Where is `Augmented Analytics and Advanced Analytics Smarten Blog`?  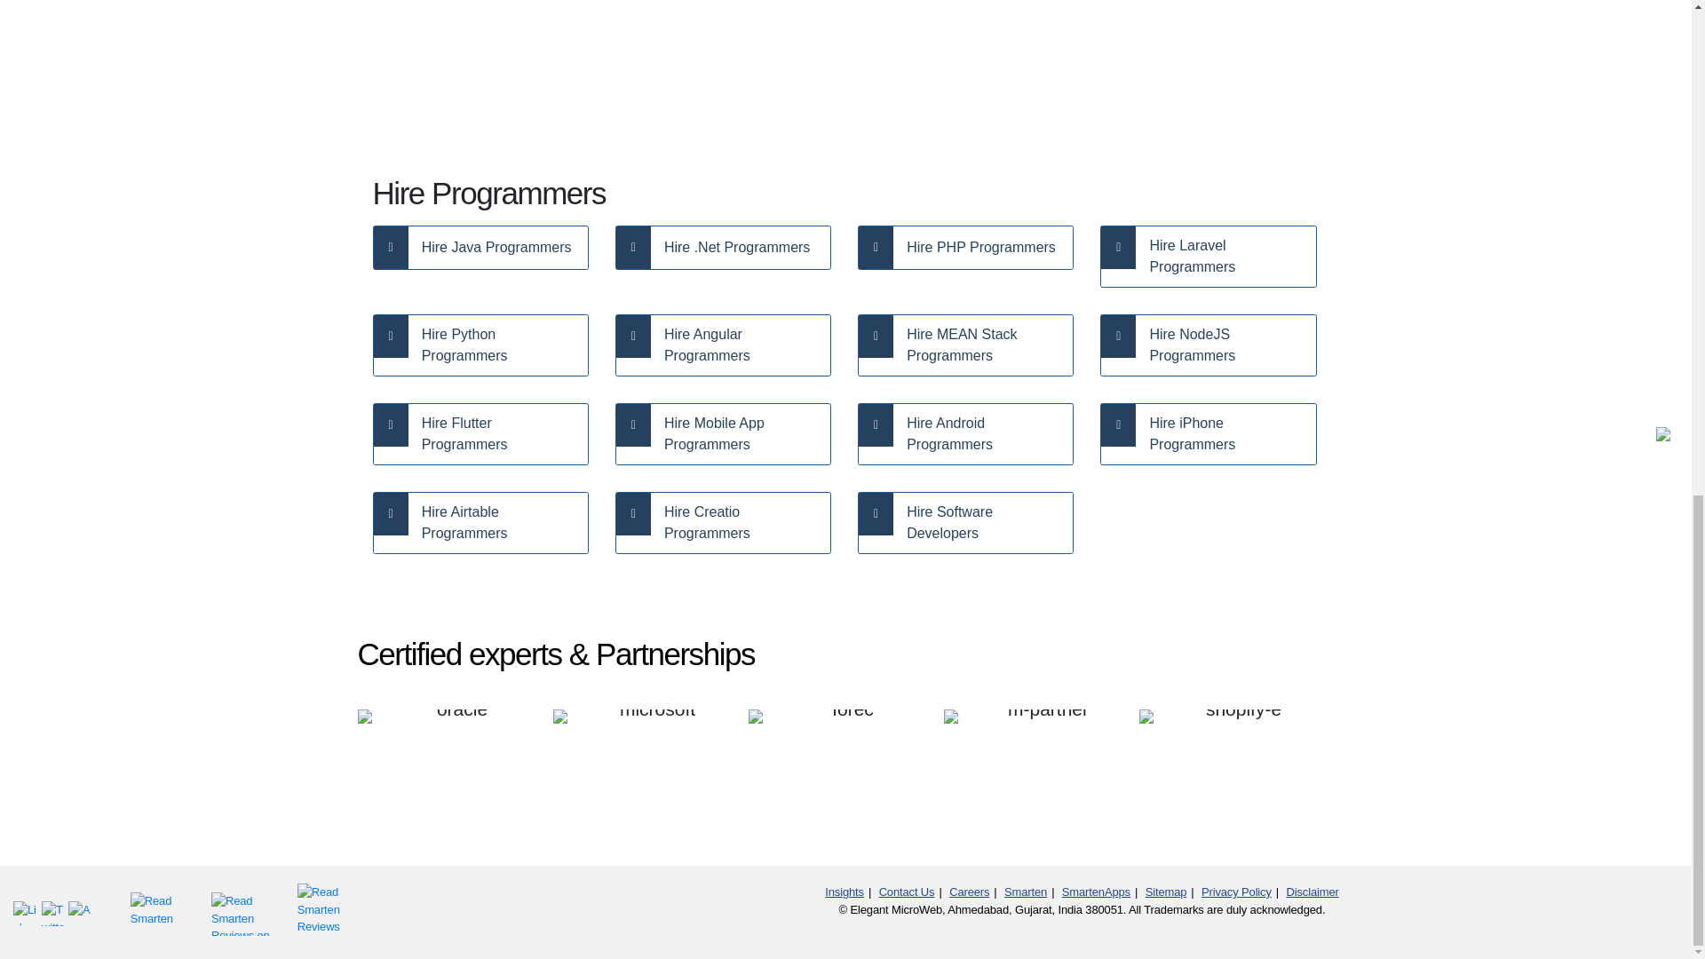 Augmented Analytics and Advanced Analytics Smarten Blog is located at coordinates (80, 913).